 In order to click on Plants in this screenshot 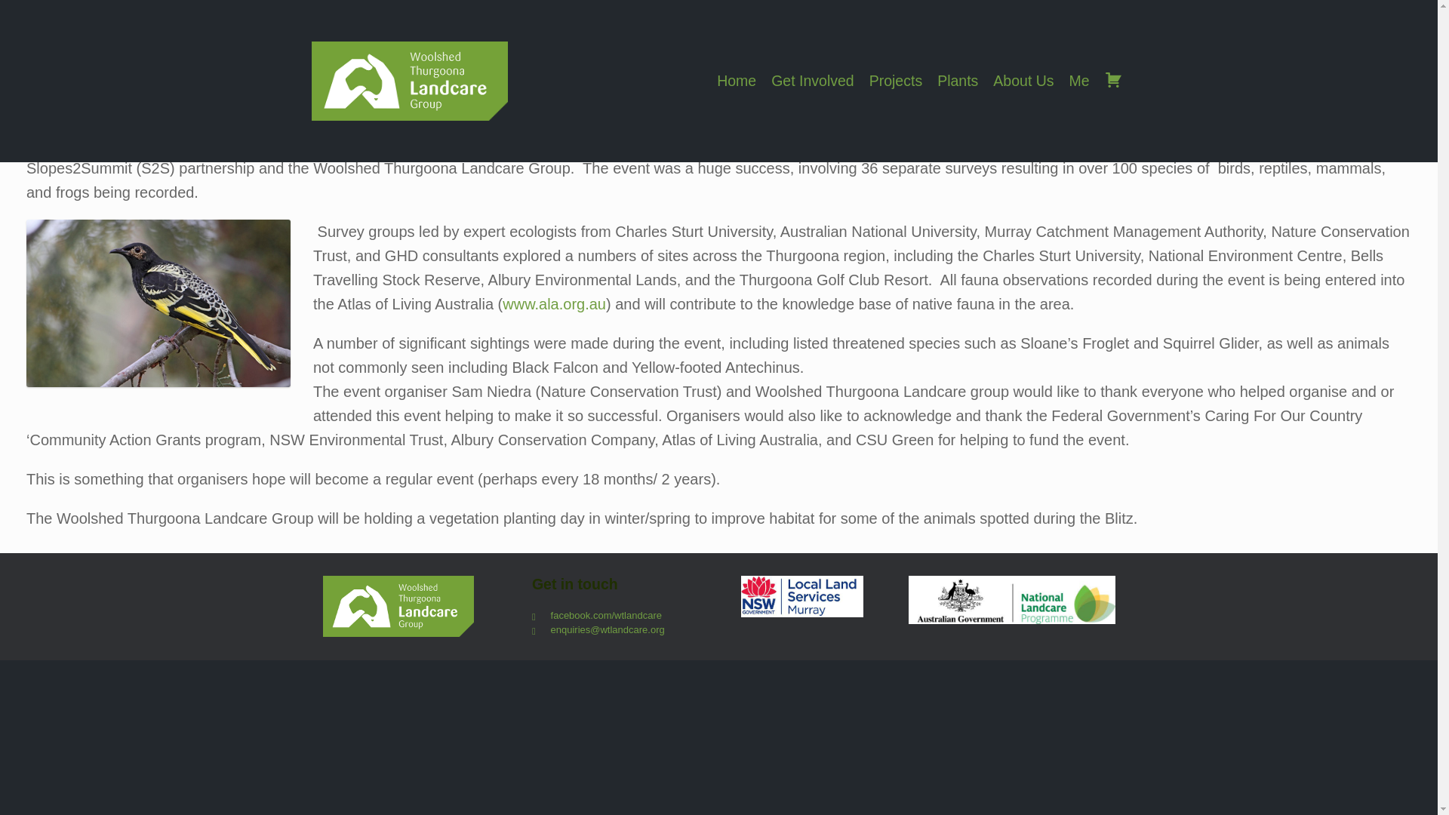, I will do `click(958, 81)`.